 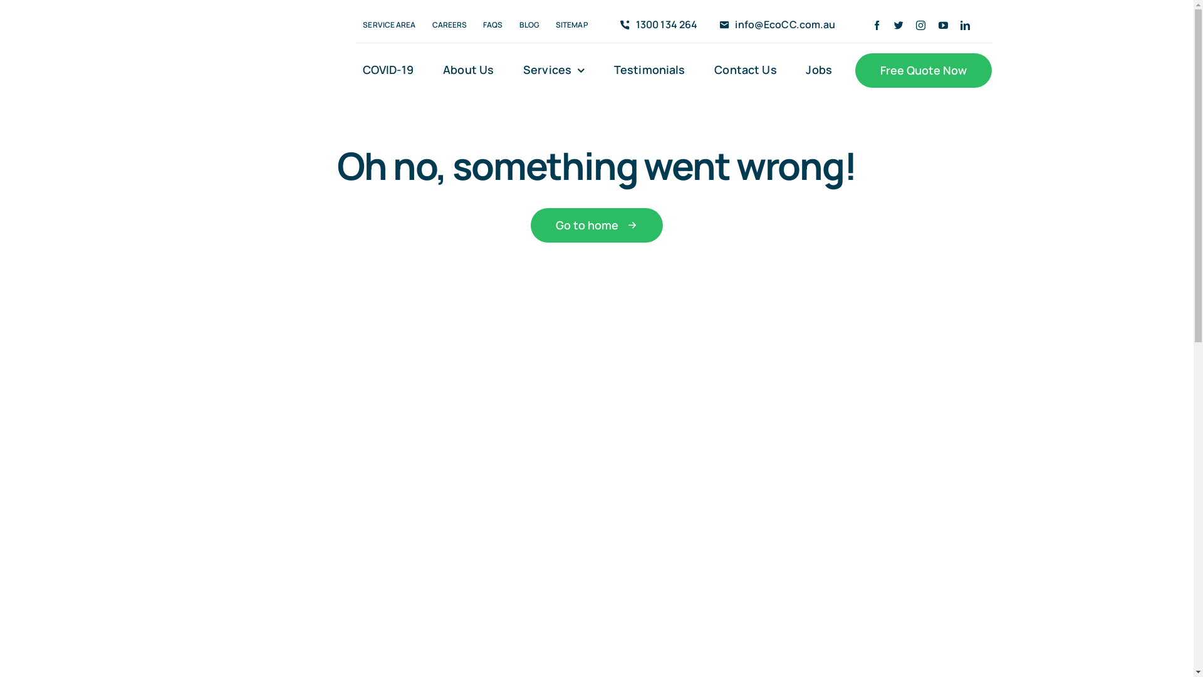 What do you see at coordinates (572, 25) in the screenshot?
I see `SITEMAP` at bounding box center [572, 25].